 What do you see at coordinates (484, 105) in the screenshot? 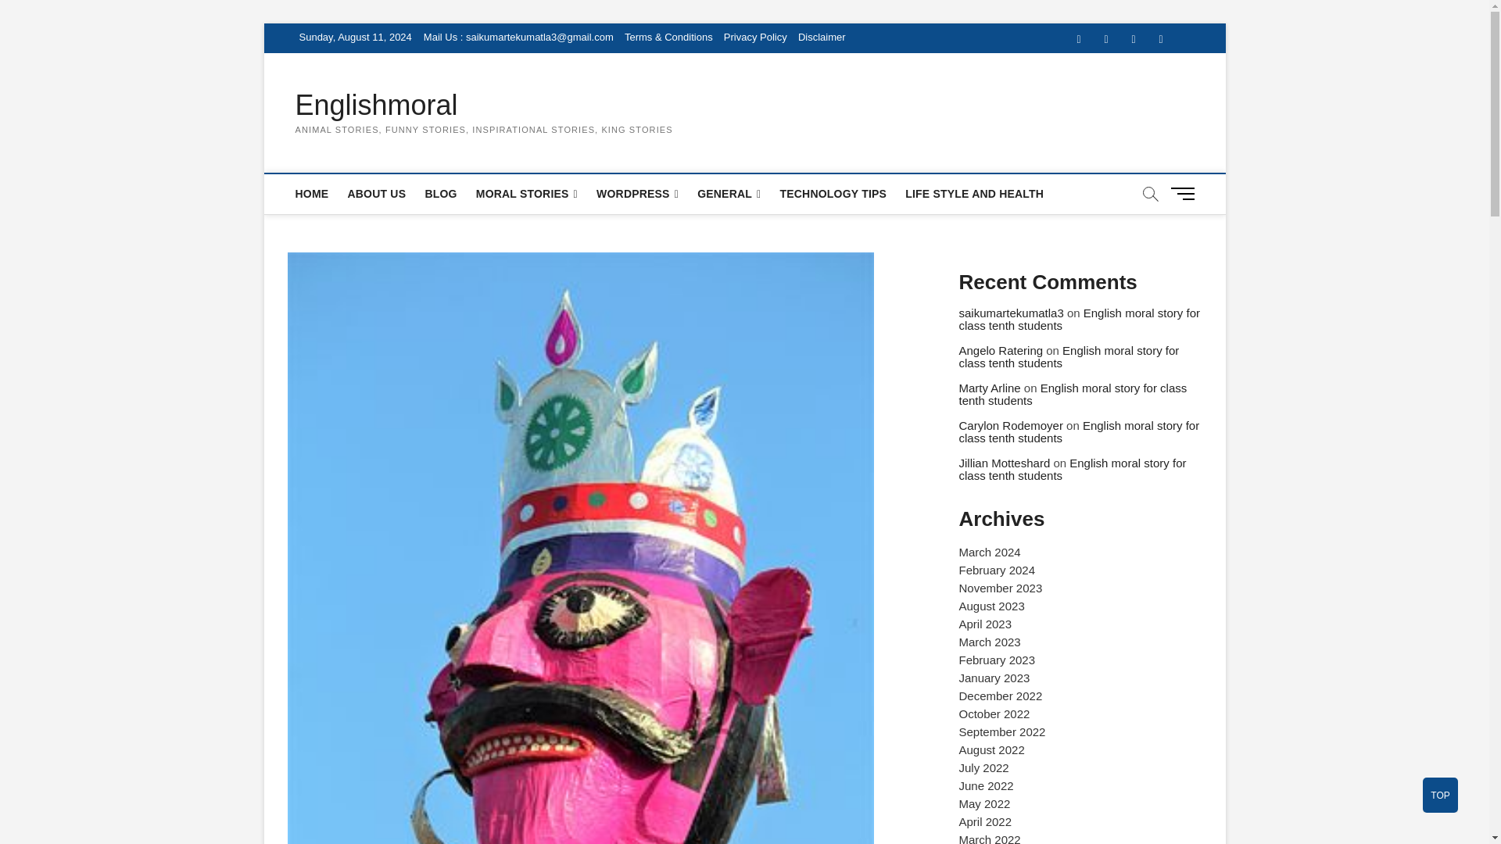
I see `Englishmoral` at bounding box center [484, 105].